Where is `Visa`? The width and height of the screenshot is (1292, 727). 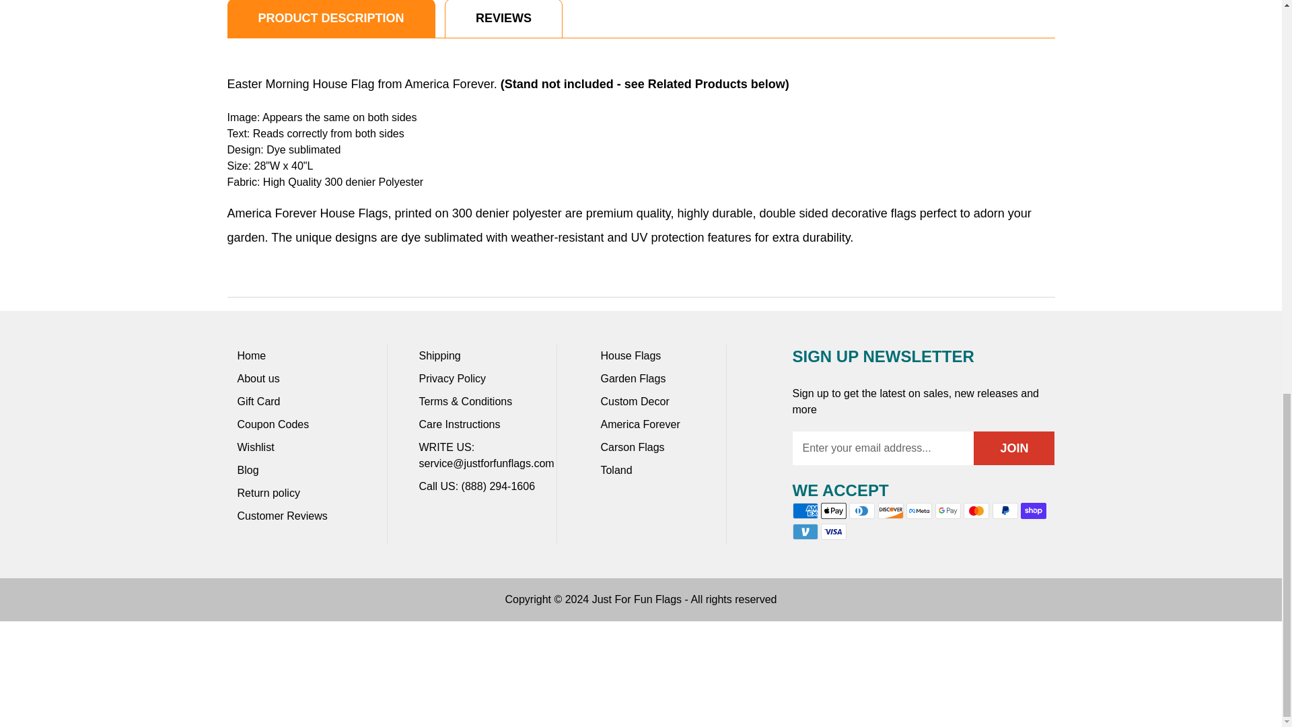 Visa is located at coordinates (833, 532).